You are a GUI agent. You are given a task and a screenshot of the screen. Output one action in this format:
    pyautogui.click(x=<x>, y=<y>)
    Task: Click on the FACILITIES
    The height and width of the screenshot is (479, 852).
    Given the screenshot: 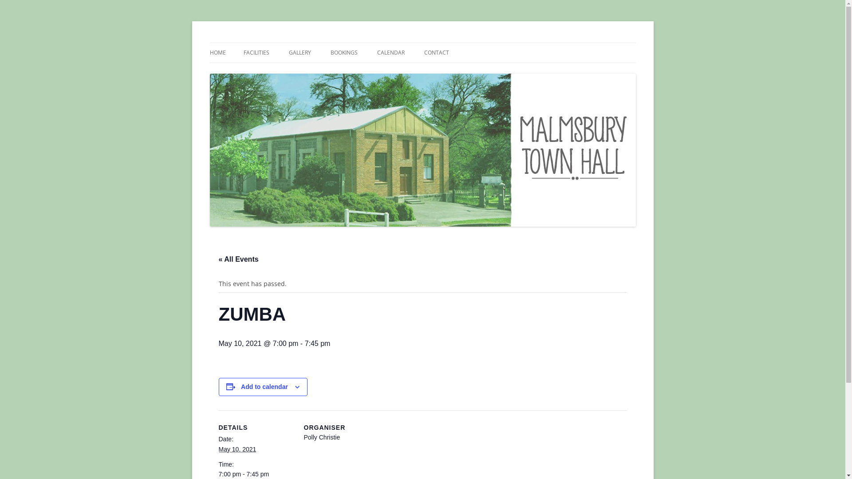 What is the action you would take?
    pyautogui.click(x=256, y=53)
    